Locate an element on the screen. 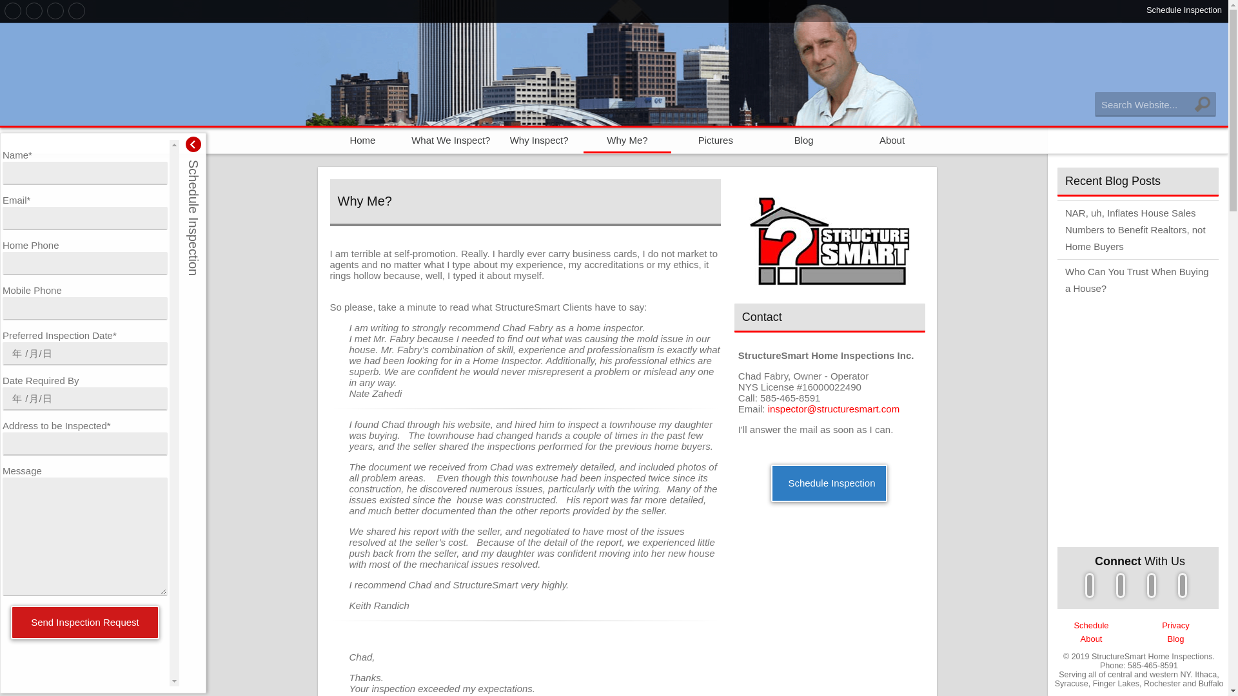 This screenshot has width=1238, height=696. visit us on facebook is located at coordinates (1090, 588).